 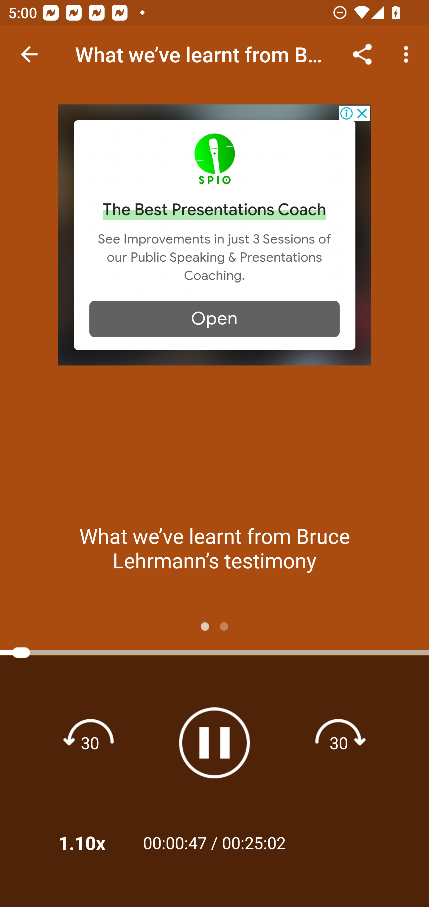 I want to click on www.spio, so click(x=214, y=159).